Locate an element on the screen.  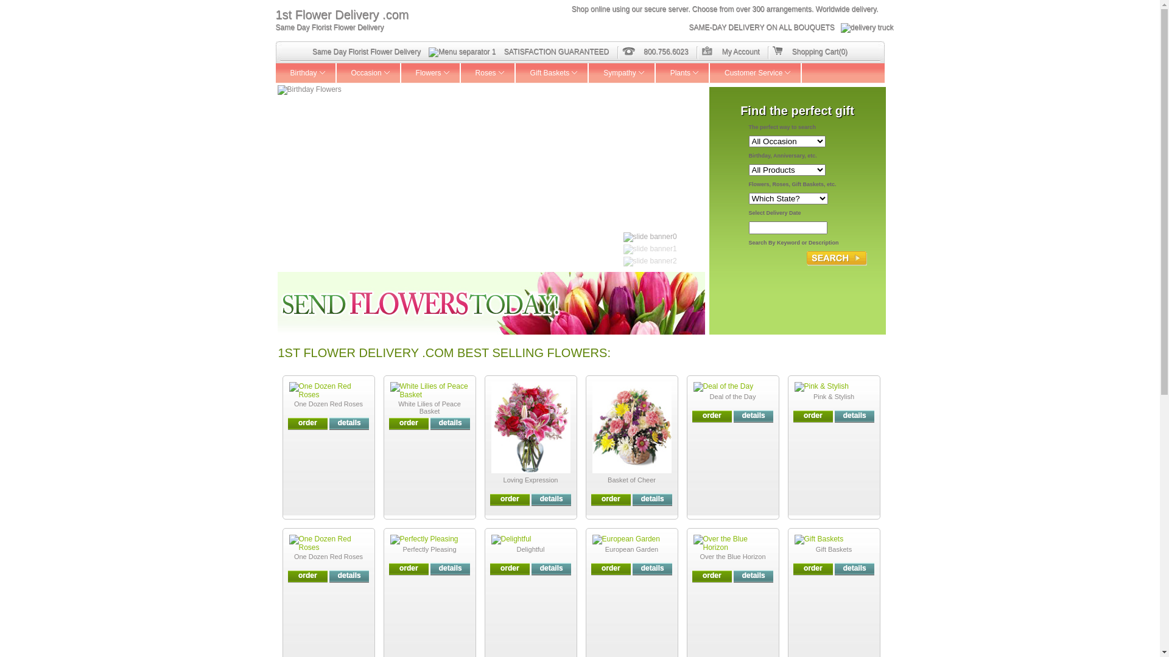
Sympathy is located at coordinates (622, 73).